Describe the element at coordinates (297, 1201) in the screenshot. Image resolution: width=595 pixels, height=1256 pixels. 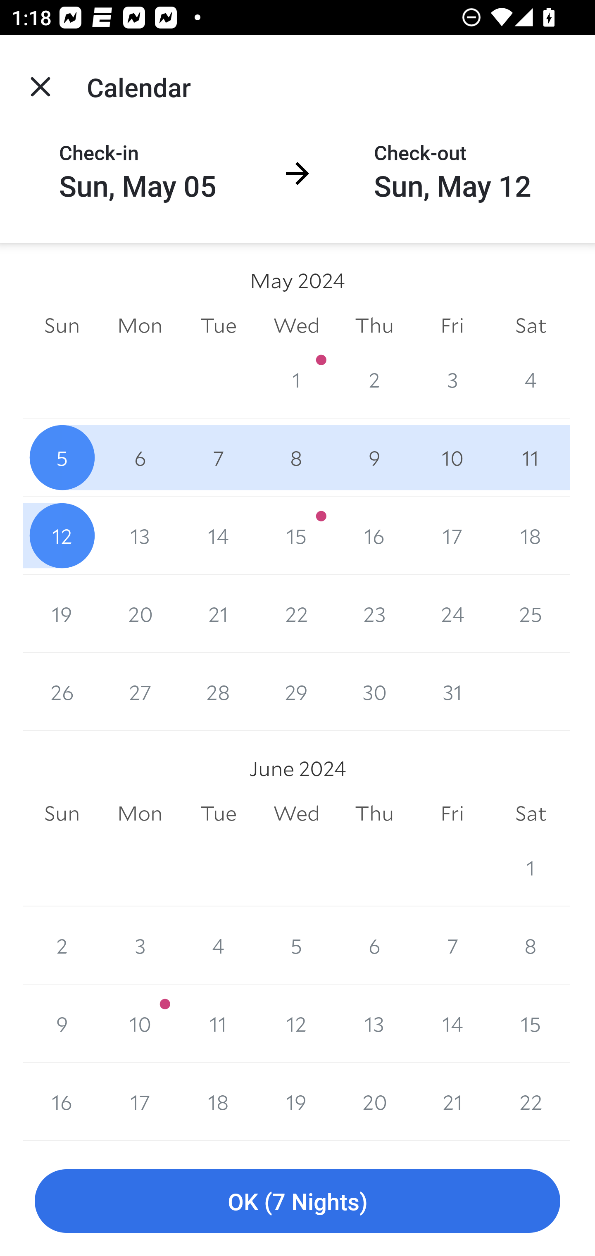
I see `OK (7 Nights)` at that location.